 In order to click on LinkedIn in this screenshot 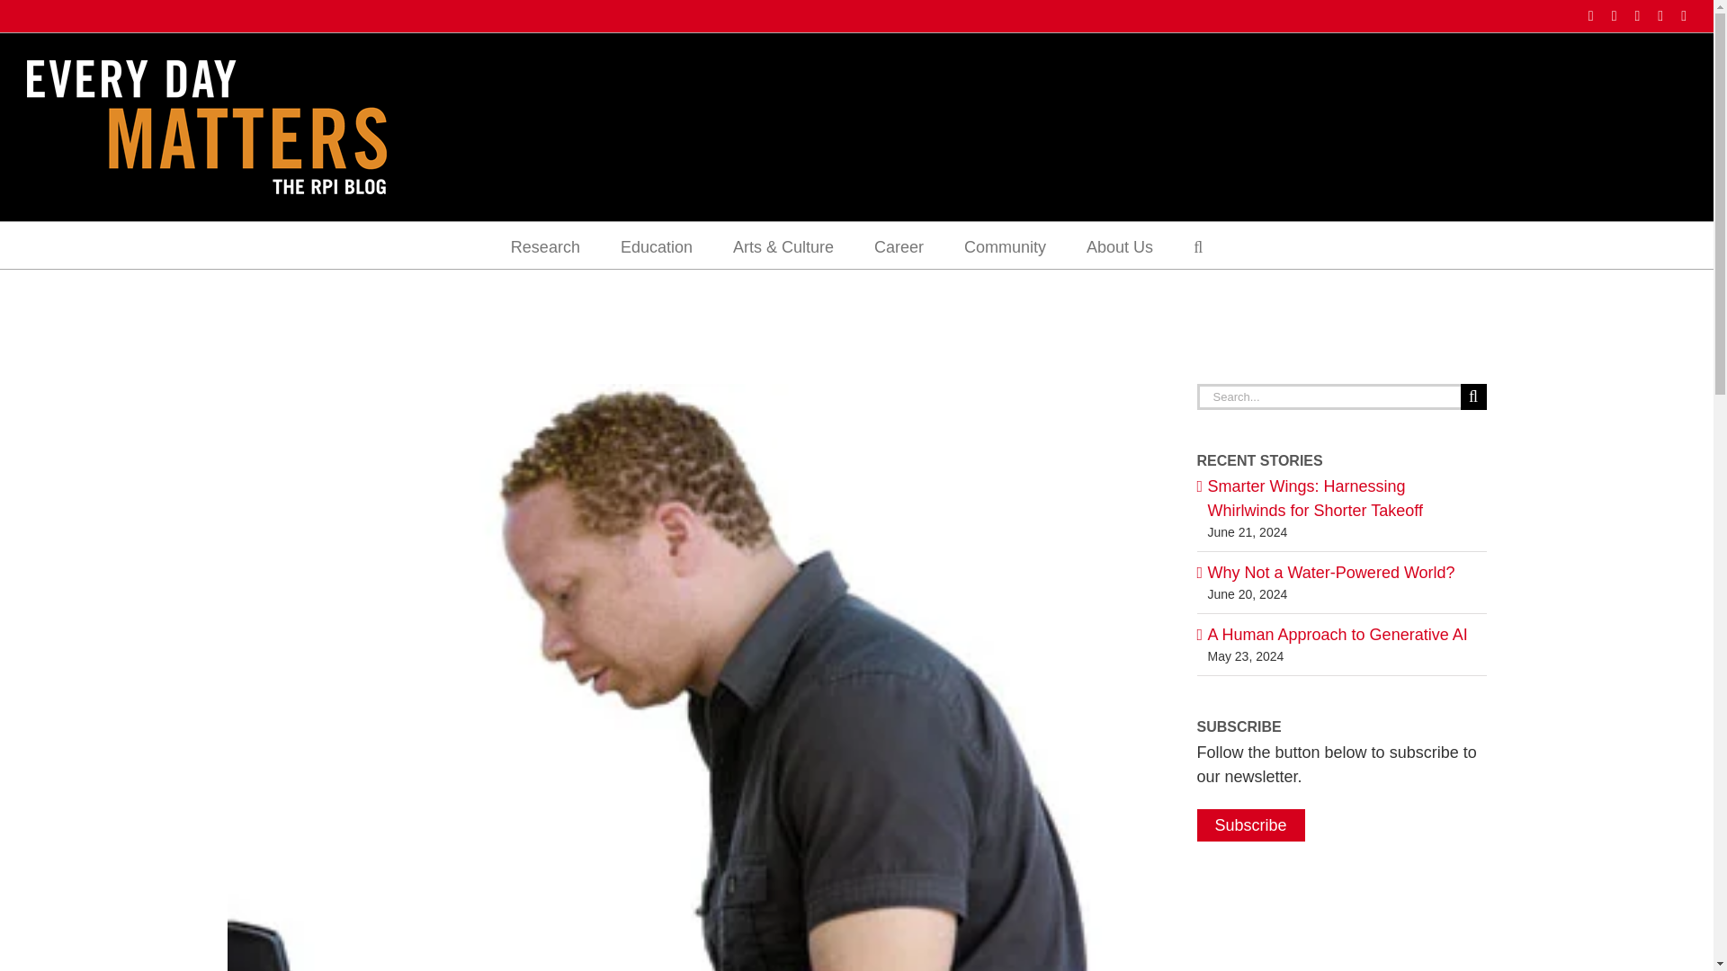, I will do `click(1636, 15)`.